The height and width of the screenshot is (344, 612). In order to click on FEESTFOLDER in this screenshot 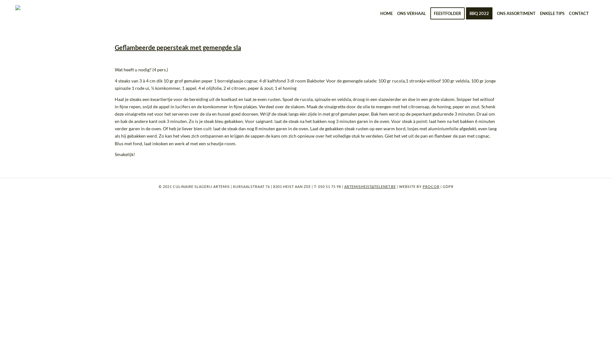, I will do `click(448, 13)`.